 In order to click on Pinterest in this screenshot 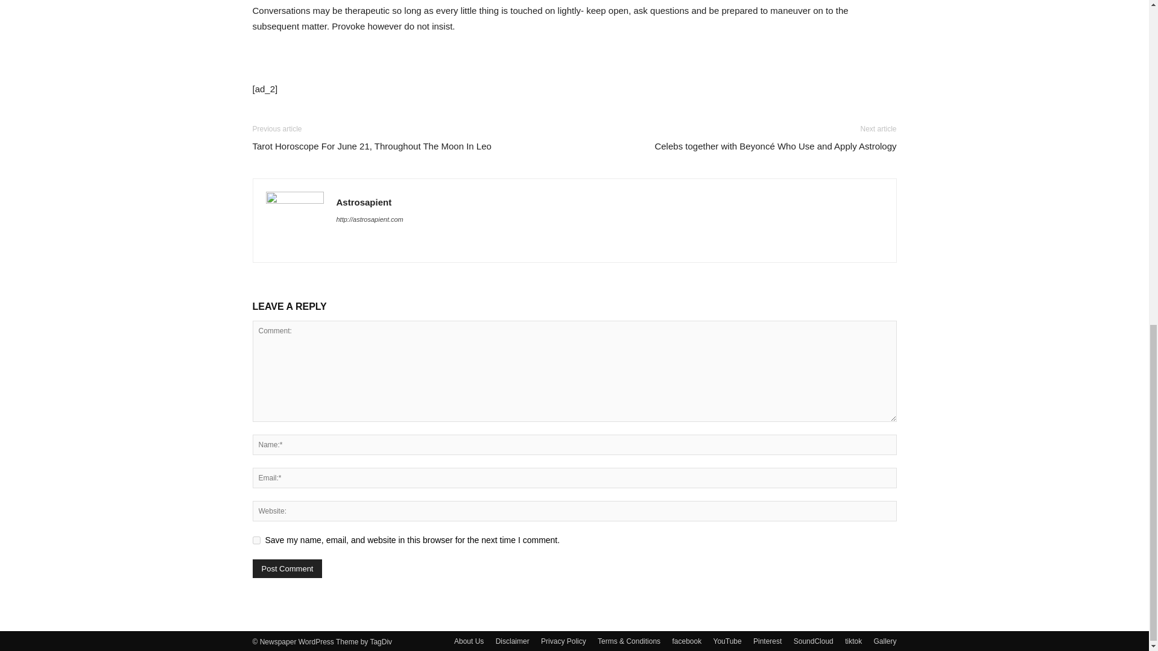, I will do `click(767, 641)`.